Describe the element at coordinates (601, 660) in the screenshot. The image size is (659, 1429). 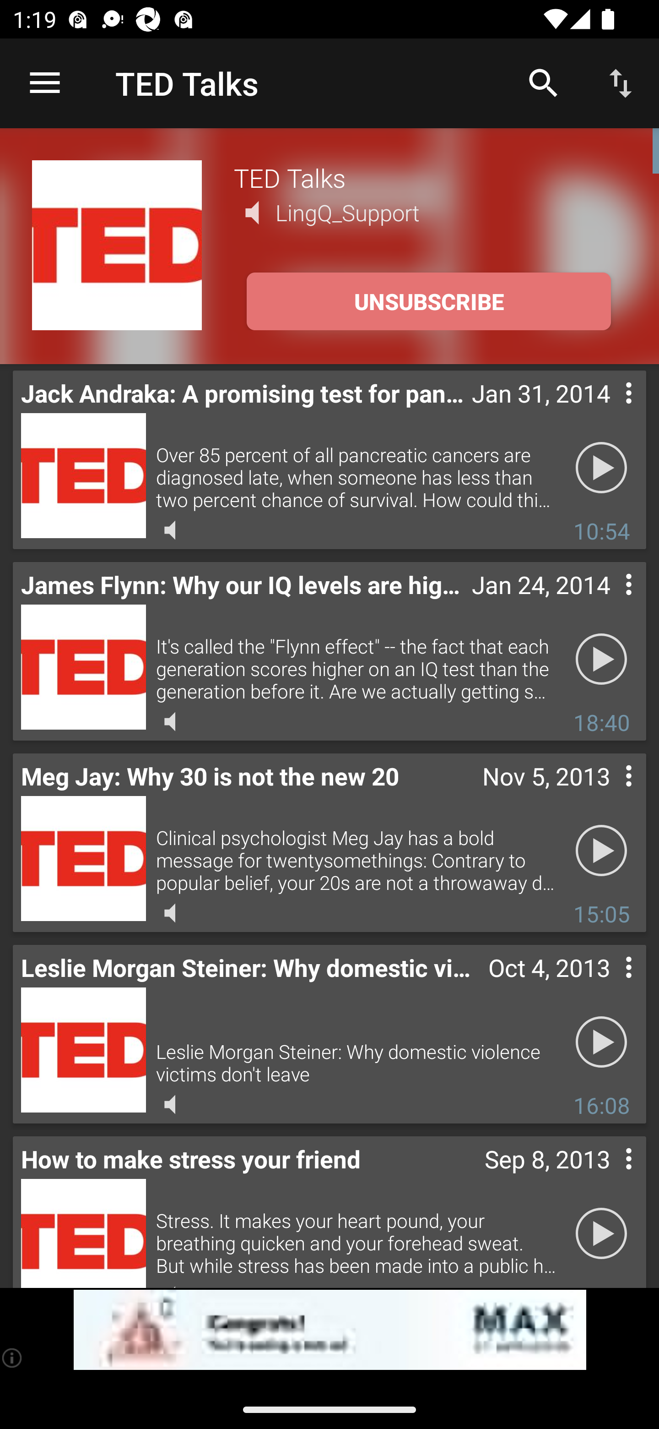
I see `Play` at that location.